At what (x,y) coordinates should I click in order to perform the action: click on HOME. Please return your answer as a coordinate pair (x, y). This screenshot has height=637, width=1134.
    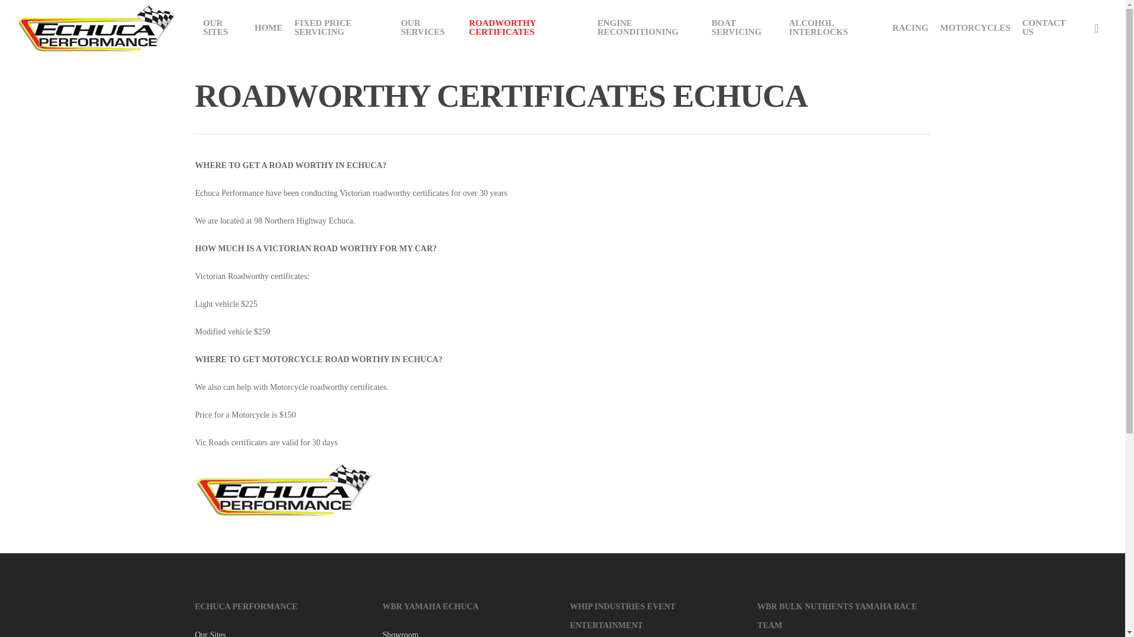
    Looking at the image, I should click on (268, 28).